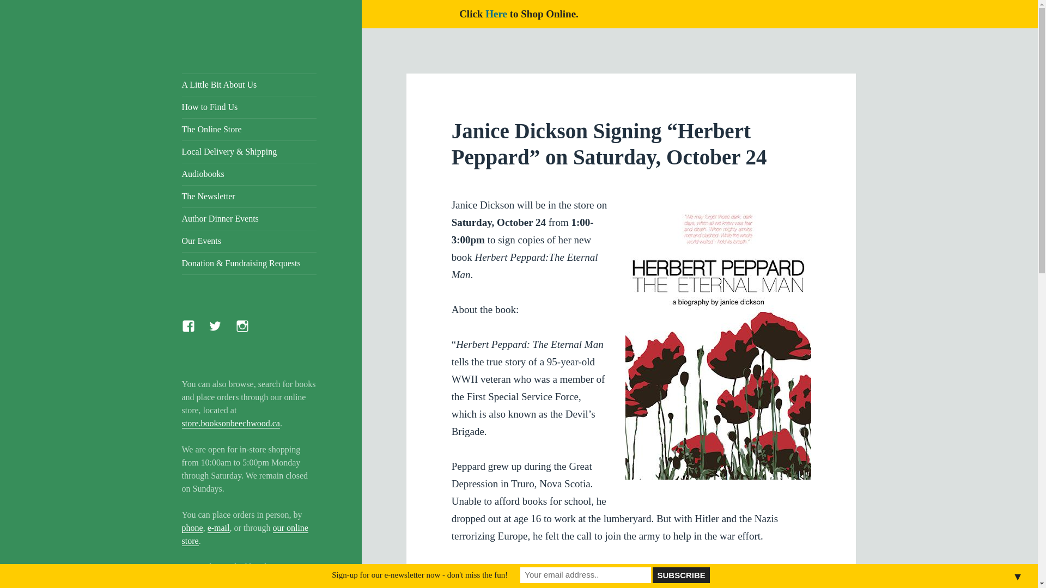 The image size is (1046, 588). Describe the element at coordinates (206, 580) in the screenshot. I see `613-742-5030` at that location.